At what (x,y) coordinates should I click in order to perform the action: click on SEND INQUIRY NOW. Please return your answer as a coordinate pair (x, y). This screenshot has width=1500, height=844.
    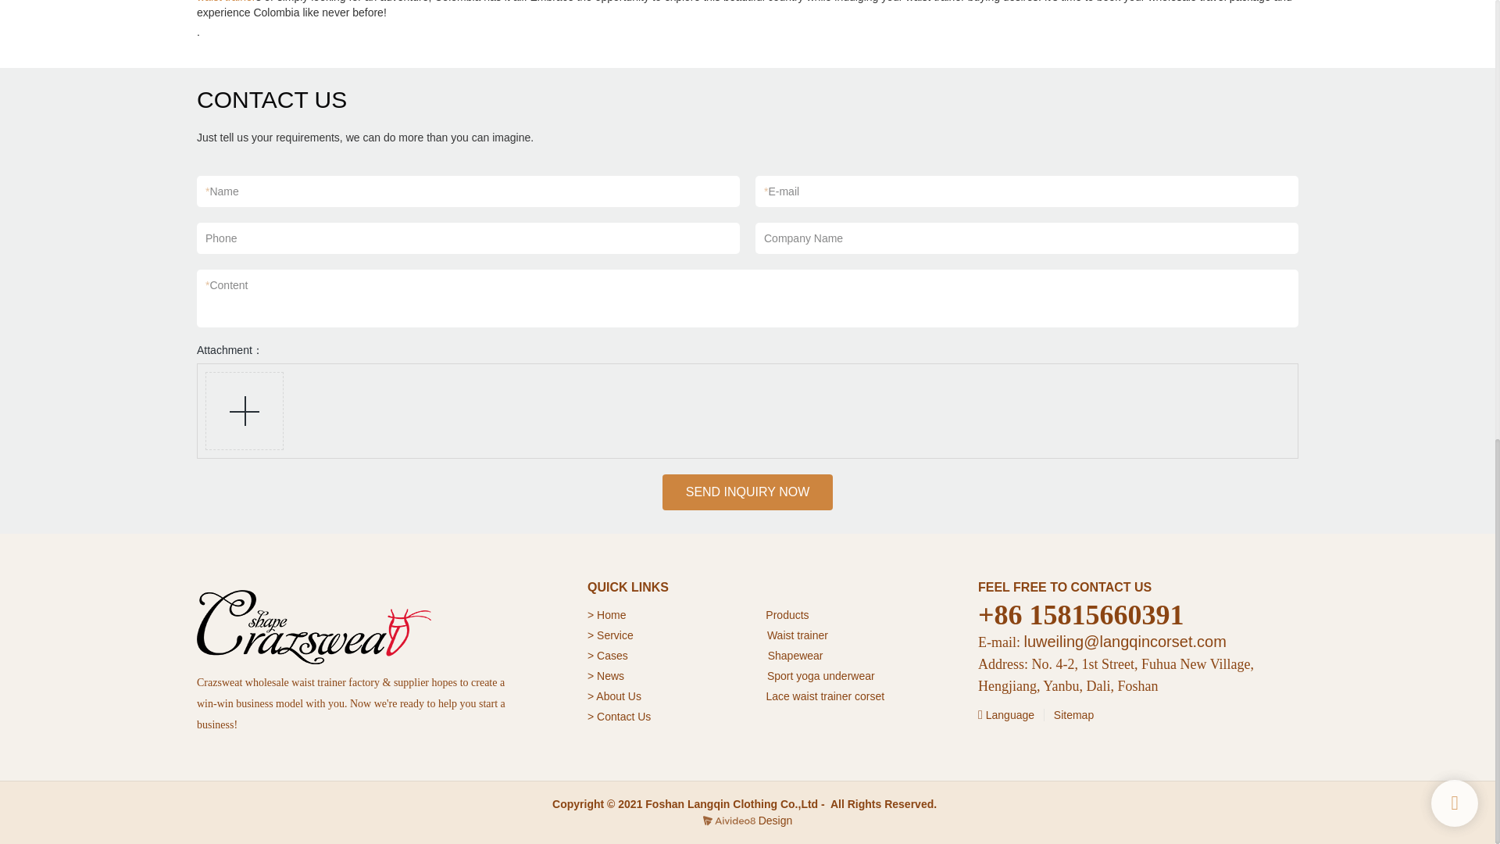
    Looking at the image, I should click on (748, 492).